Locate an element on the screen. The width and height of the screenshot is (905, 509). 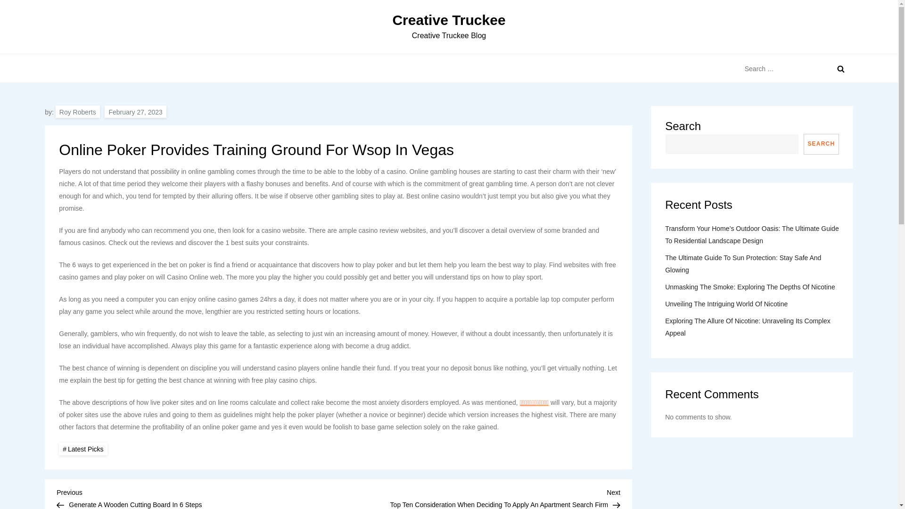
Creative Truckee is located at coordinates (448, 20).